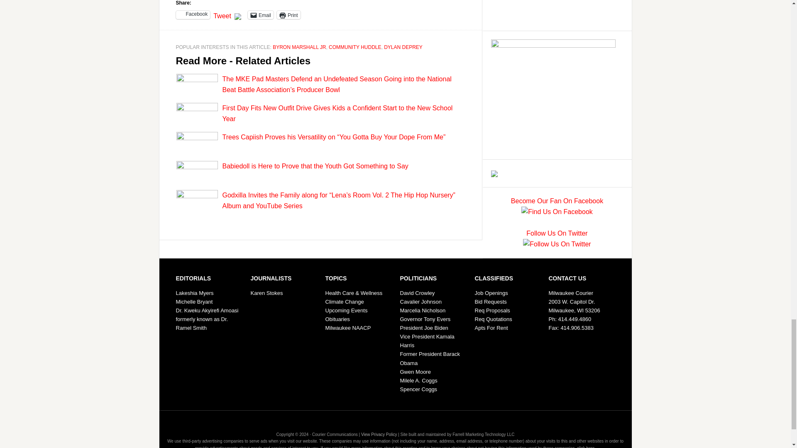 The width and height of the screenshot is (797, 448). What do you see at coordinates (288, 15) in the screenshot?
I see `Print` at bounding box center [288, 15].